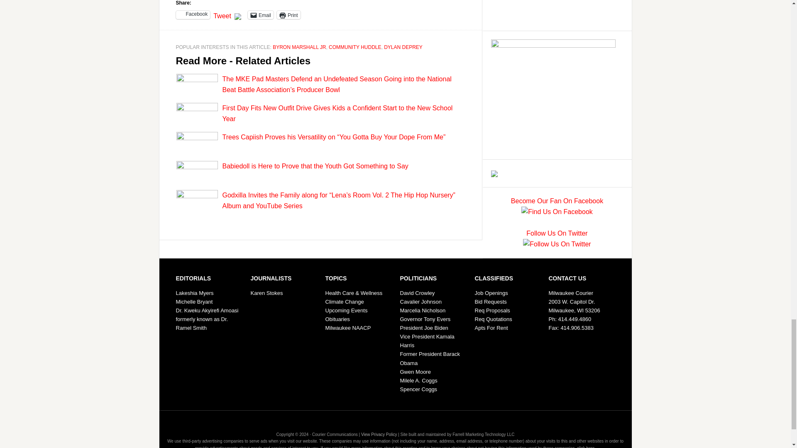 The width and height of the screenshot is (797, 448). What do you see at coordinates (288, 15) in the screenshot?
I see `Print` at bounding box center [288, 15].